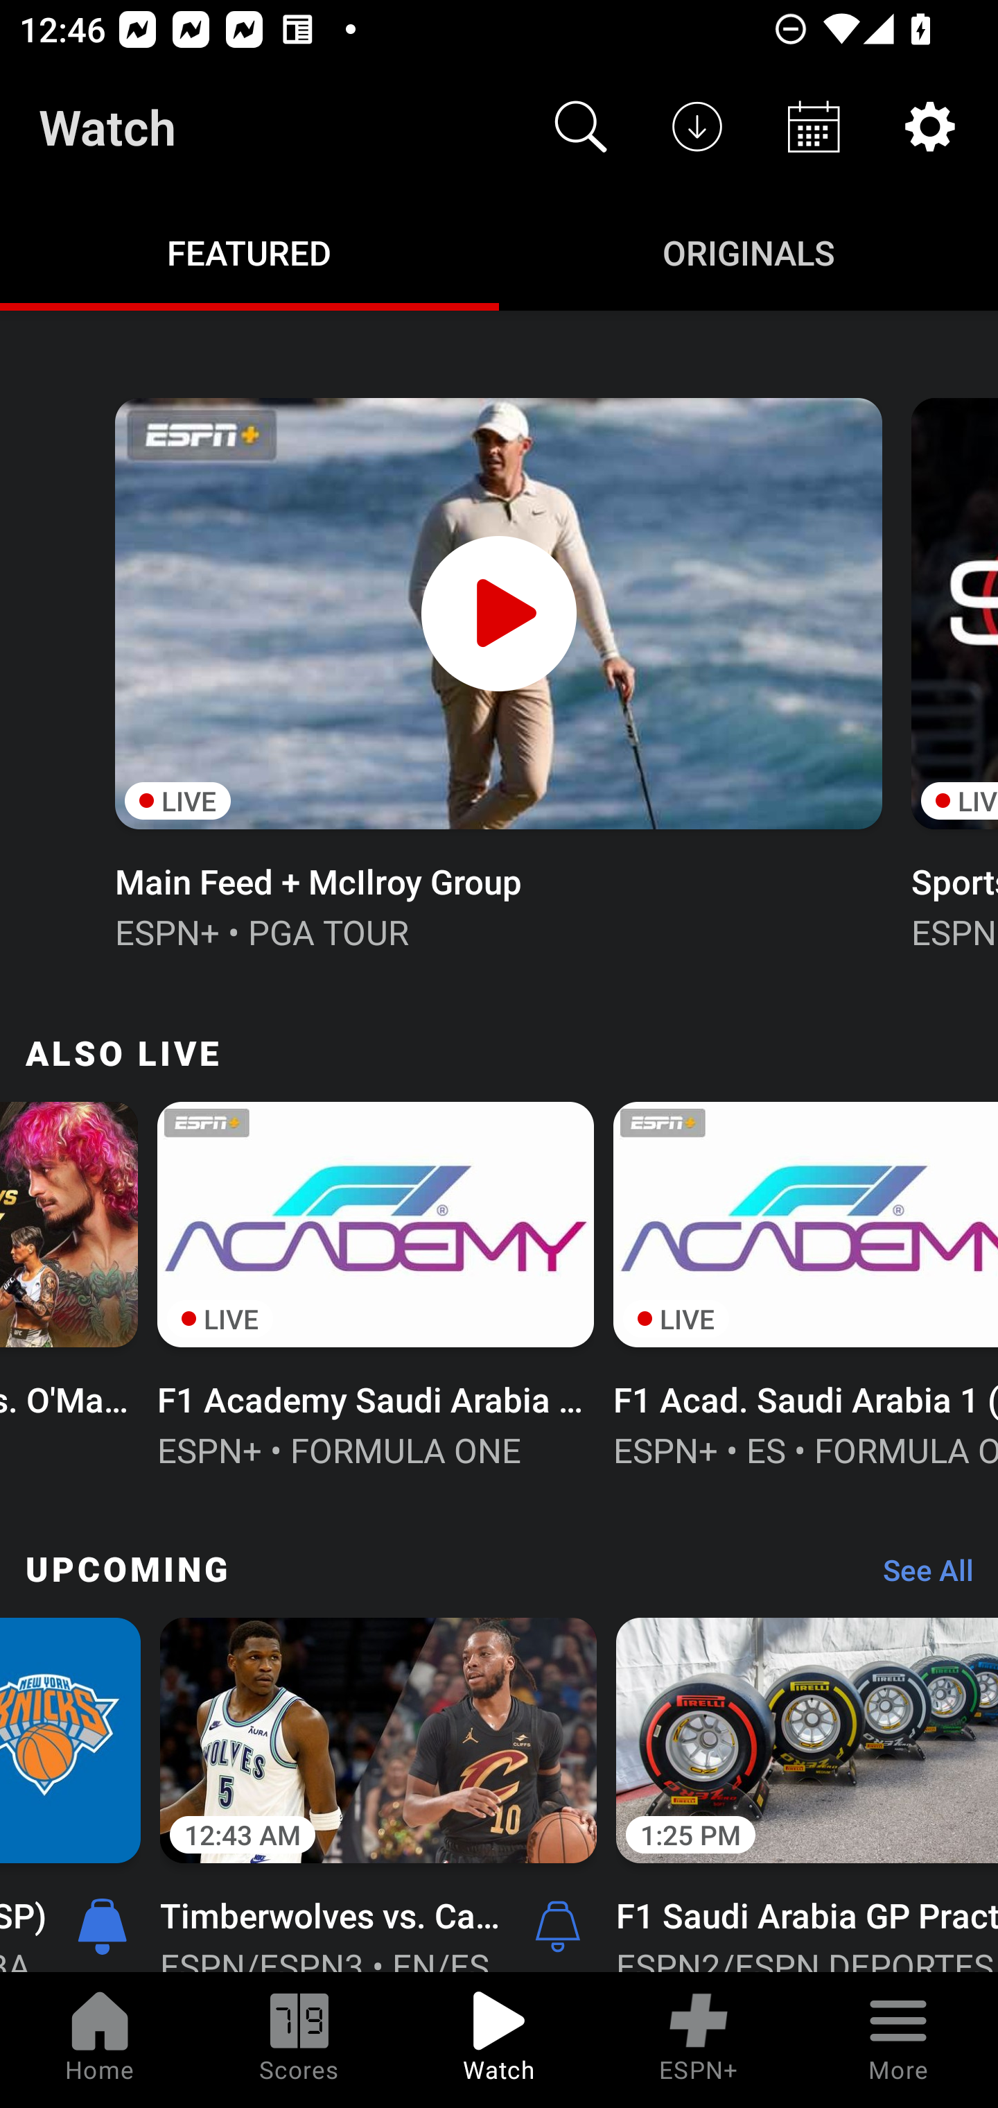 The width and height of the screenshot is (998, 2108). I want to click on Settings, so click(930, 126).